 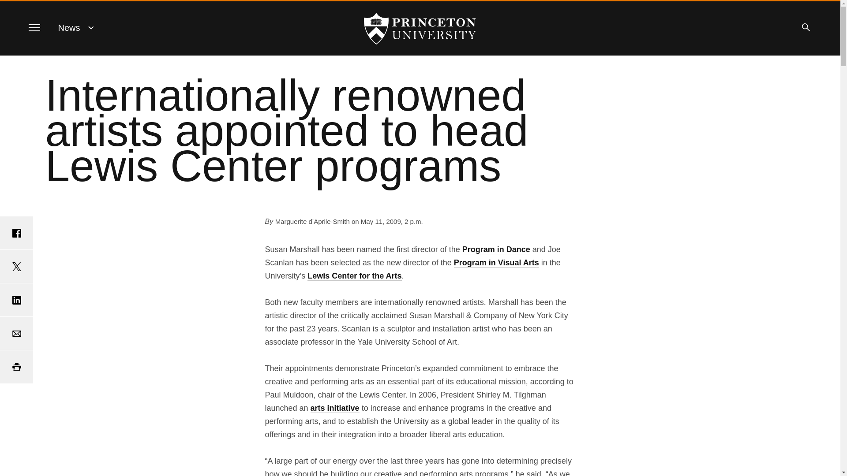 What do you see at coordinates (806, 27) in the screenshot?
I see `Search` at bounding box center [806, 27].